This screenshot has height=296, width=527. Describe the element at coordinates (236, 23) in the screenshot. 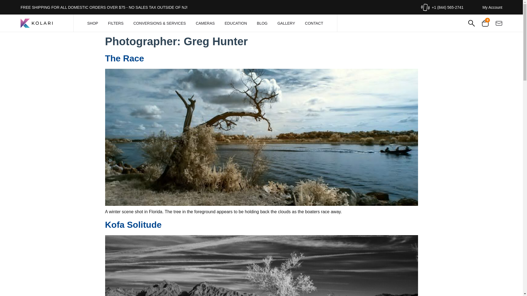

I see `EDUCATION` at that location.